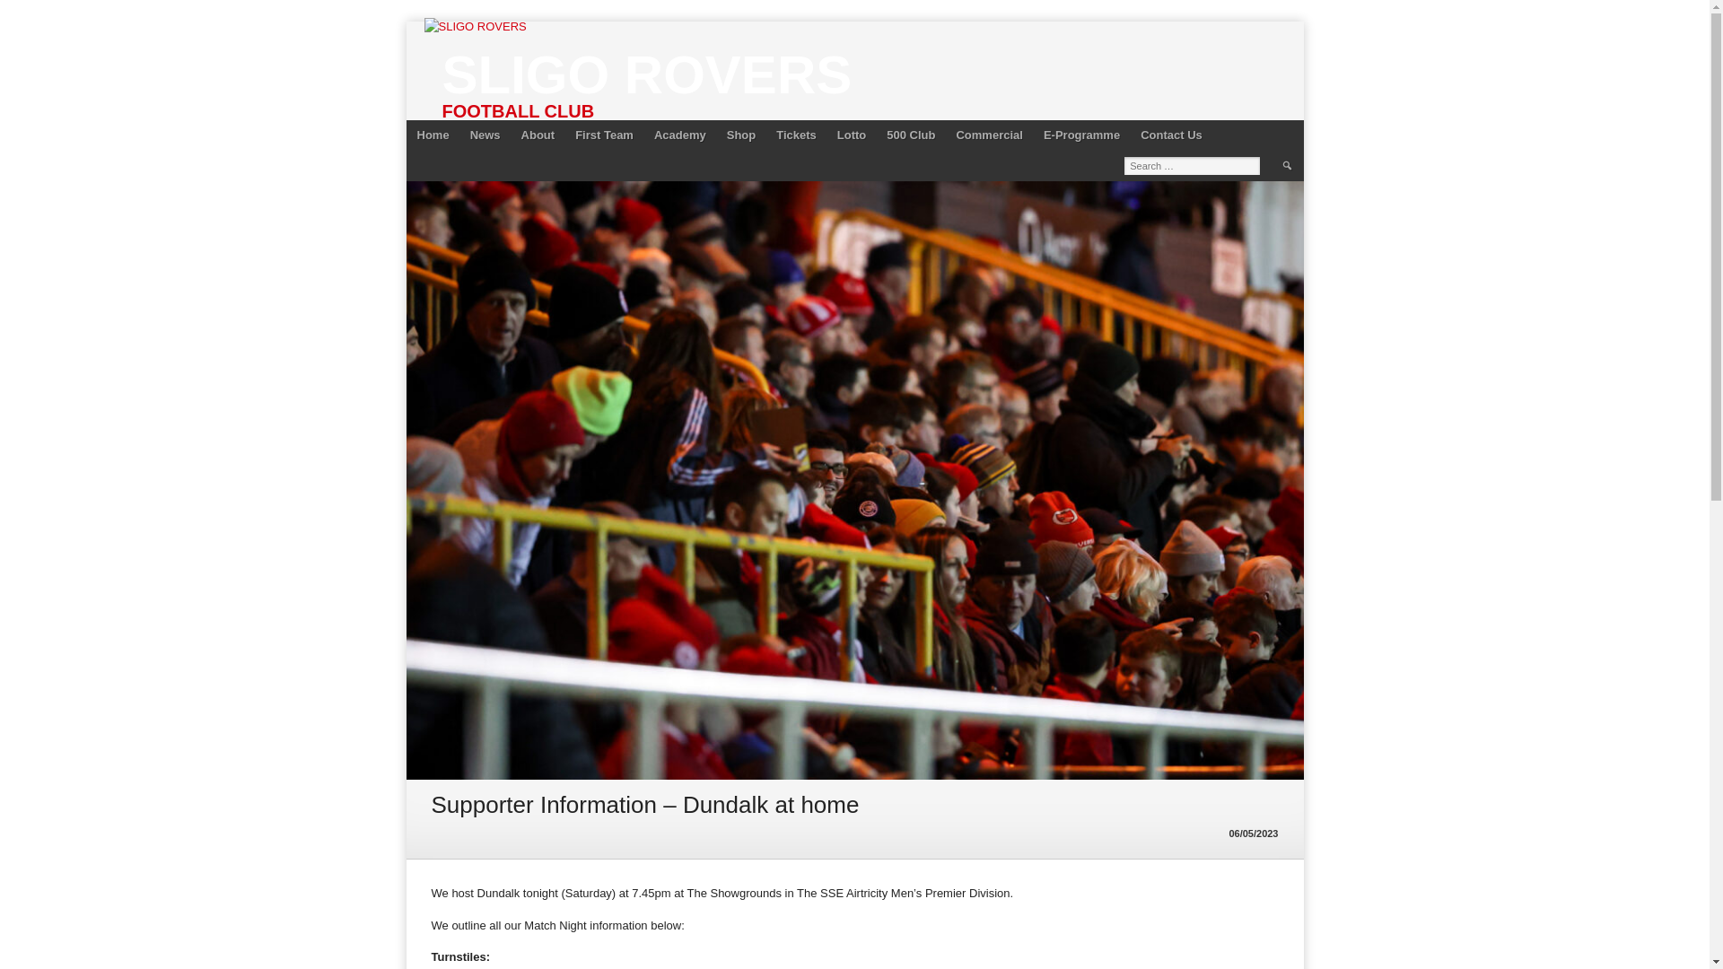 The height and width of the screenshot is (969, 1723). Describe the element at coordinates (605, 135) in the screenshot. I see `First Team` at that location.